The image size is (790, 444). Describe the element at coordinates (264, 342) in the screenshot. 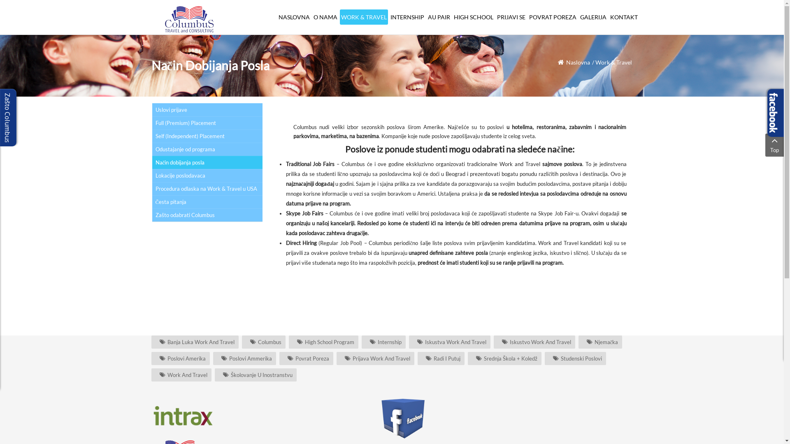

I see `Columbus` at that location.